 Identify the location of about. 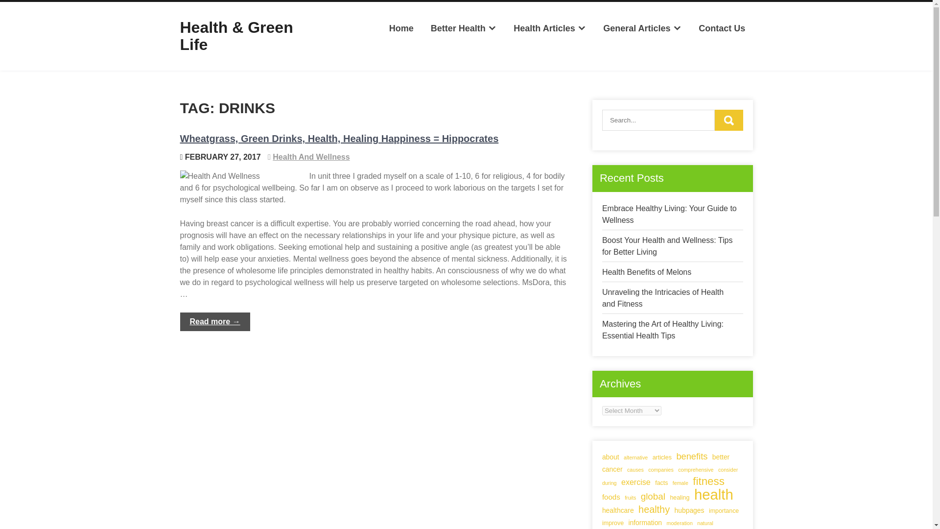
(611, 457).